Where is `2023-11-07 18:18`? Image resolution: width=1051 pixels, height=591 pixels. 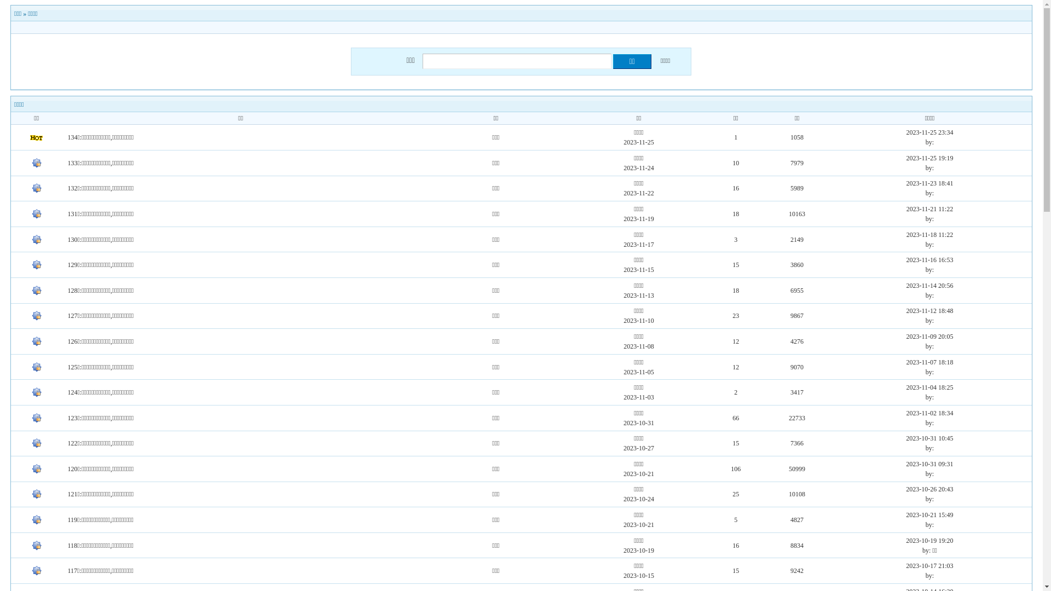 2023-11-07 18:18 is located at coordinates (930, 362).